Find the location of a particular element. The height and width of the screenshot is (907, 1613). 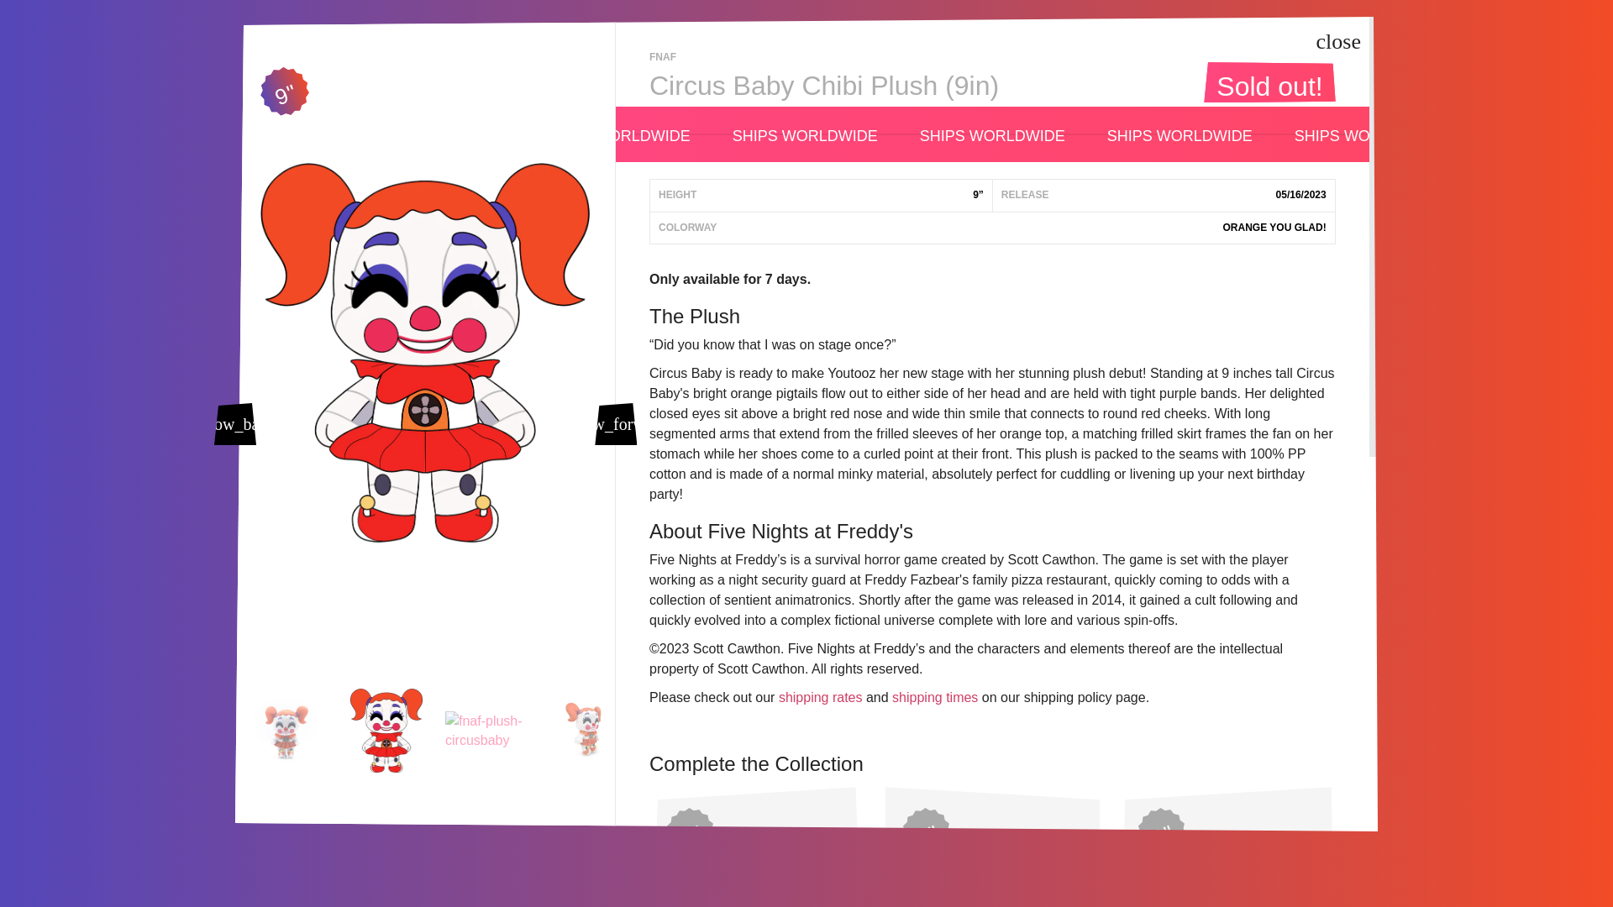

PRIVACY is located at coordinates (1038, 778).